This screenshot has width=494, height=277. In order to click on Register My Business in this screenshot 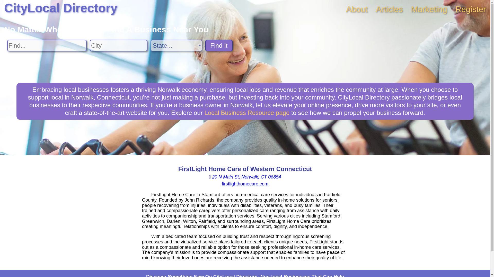, I will do `click(471, 9)`.